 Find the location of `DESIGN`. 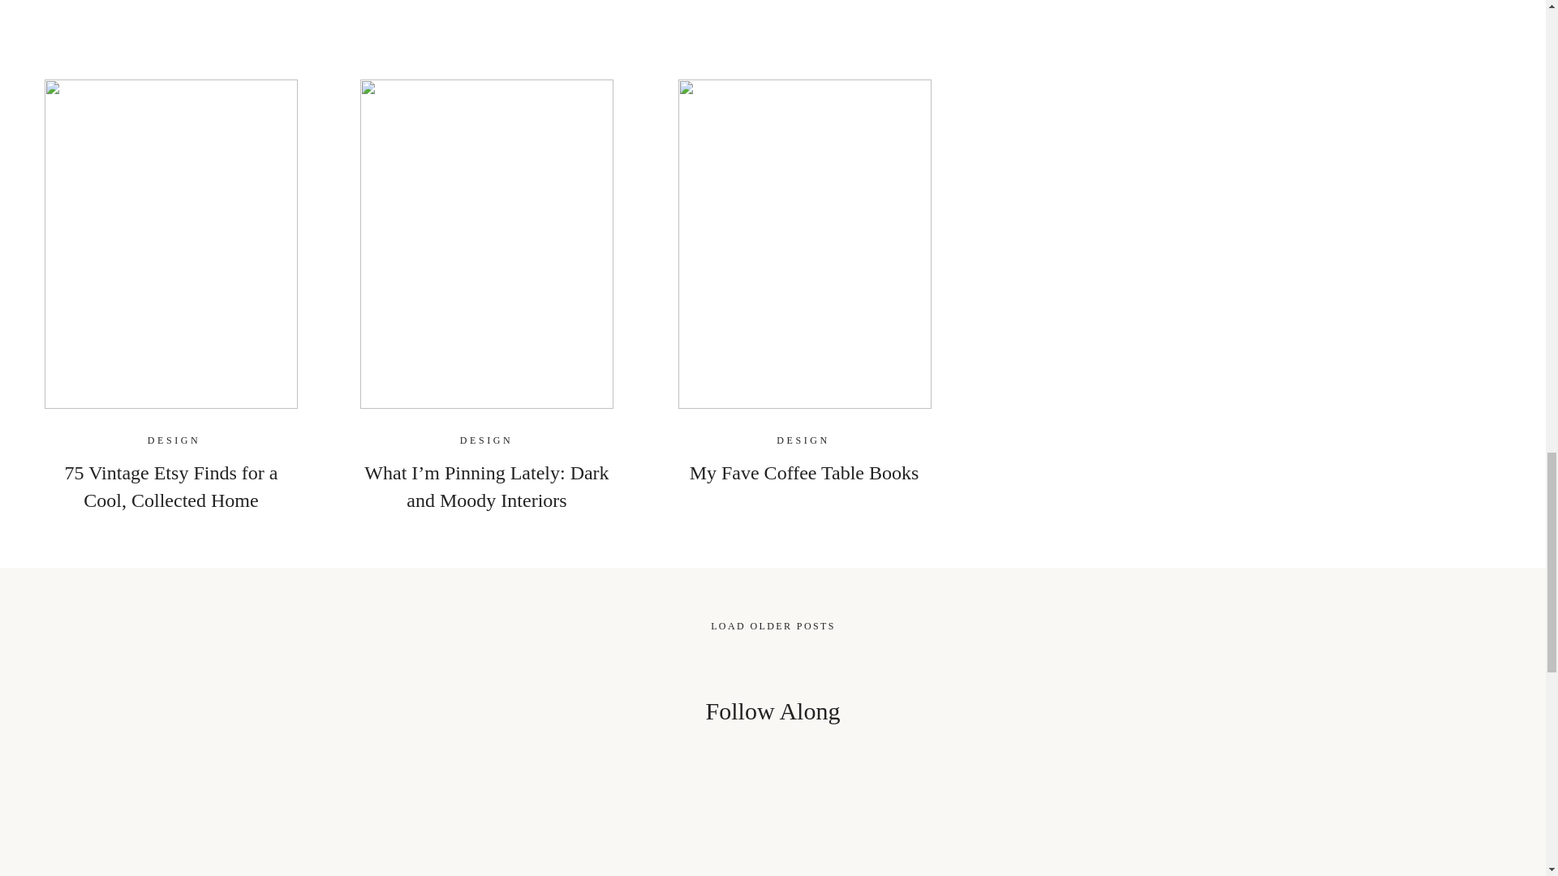

DESIGN is located at coordinates (803, 440).